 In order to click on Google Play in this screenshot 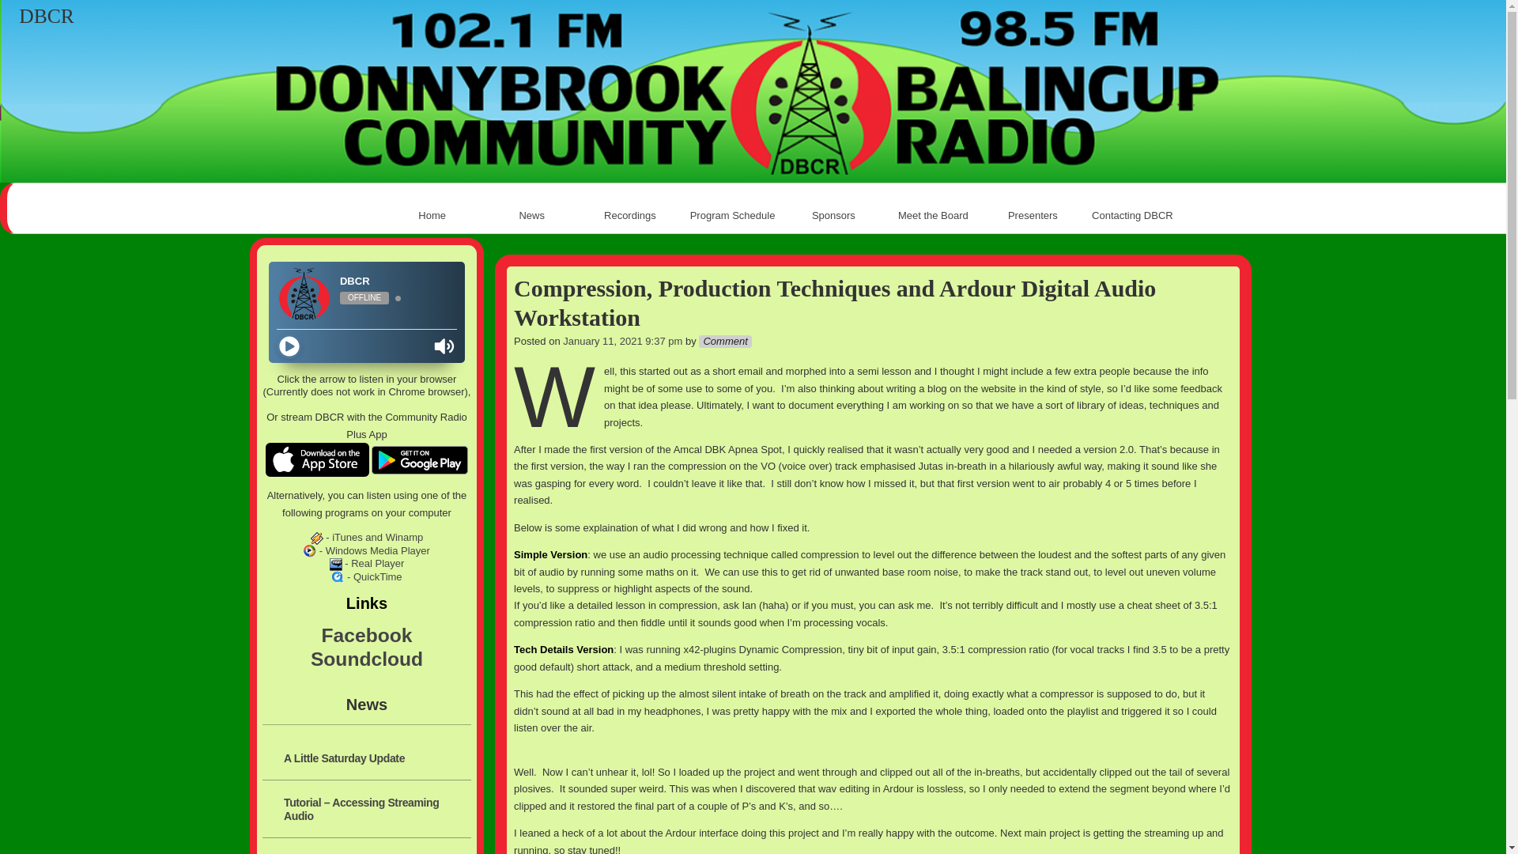, I will do `click(420, 460)`.